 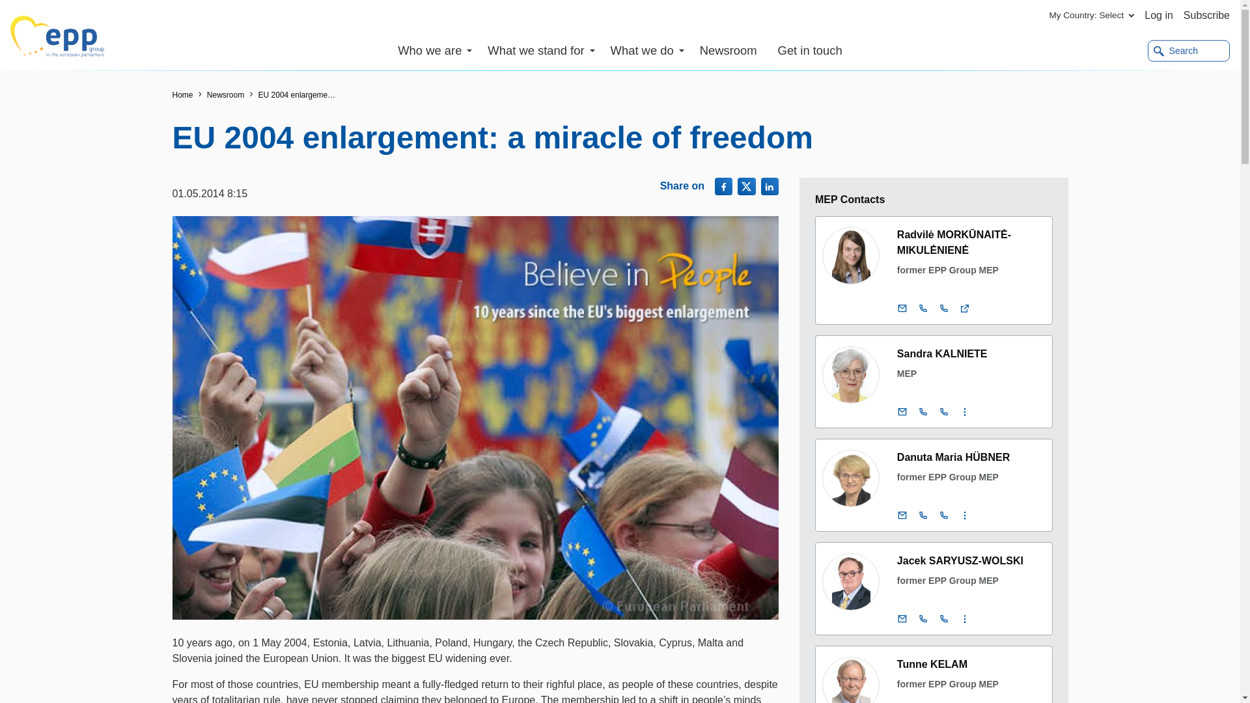 I want to click on Subscribe, so click(x=1207, y=16).